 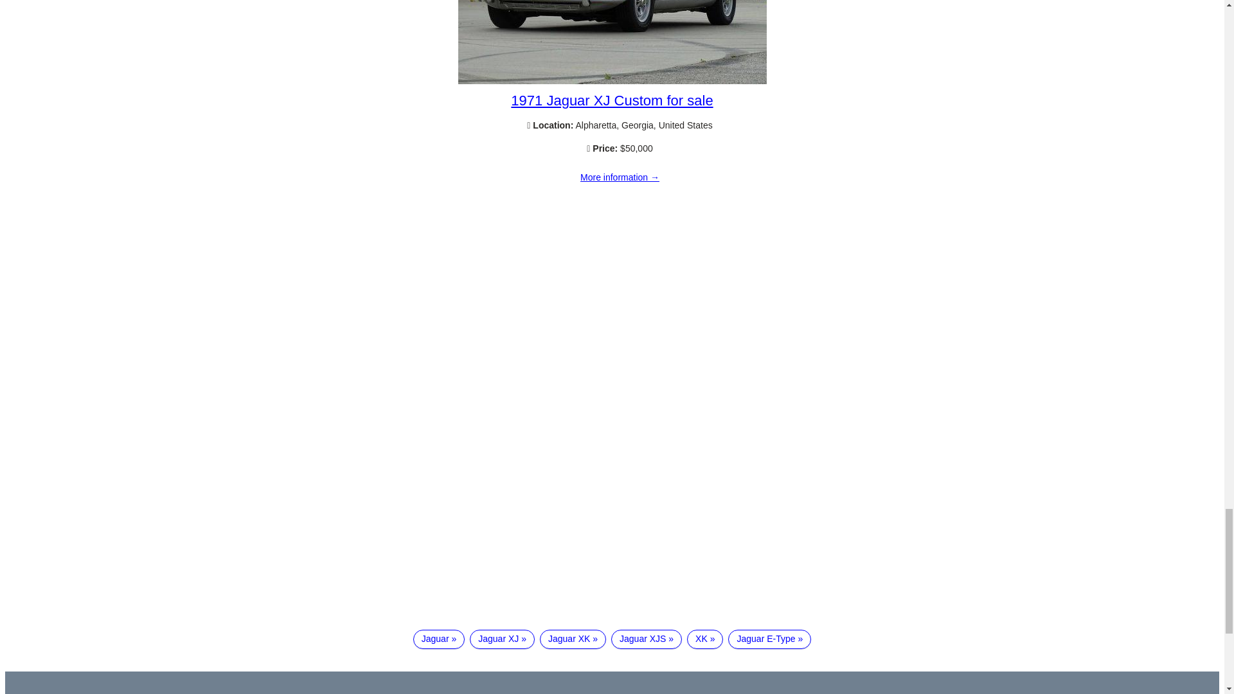 I want to click on Jaguar, so click(x=439, y=639).